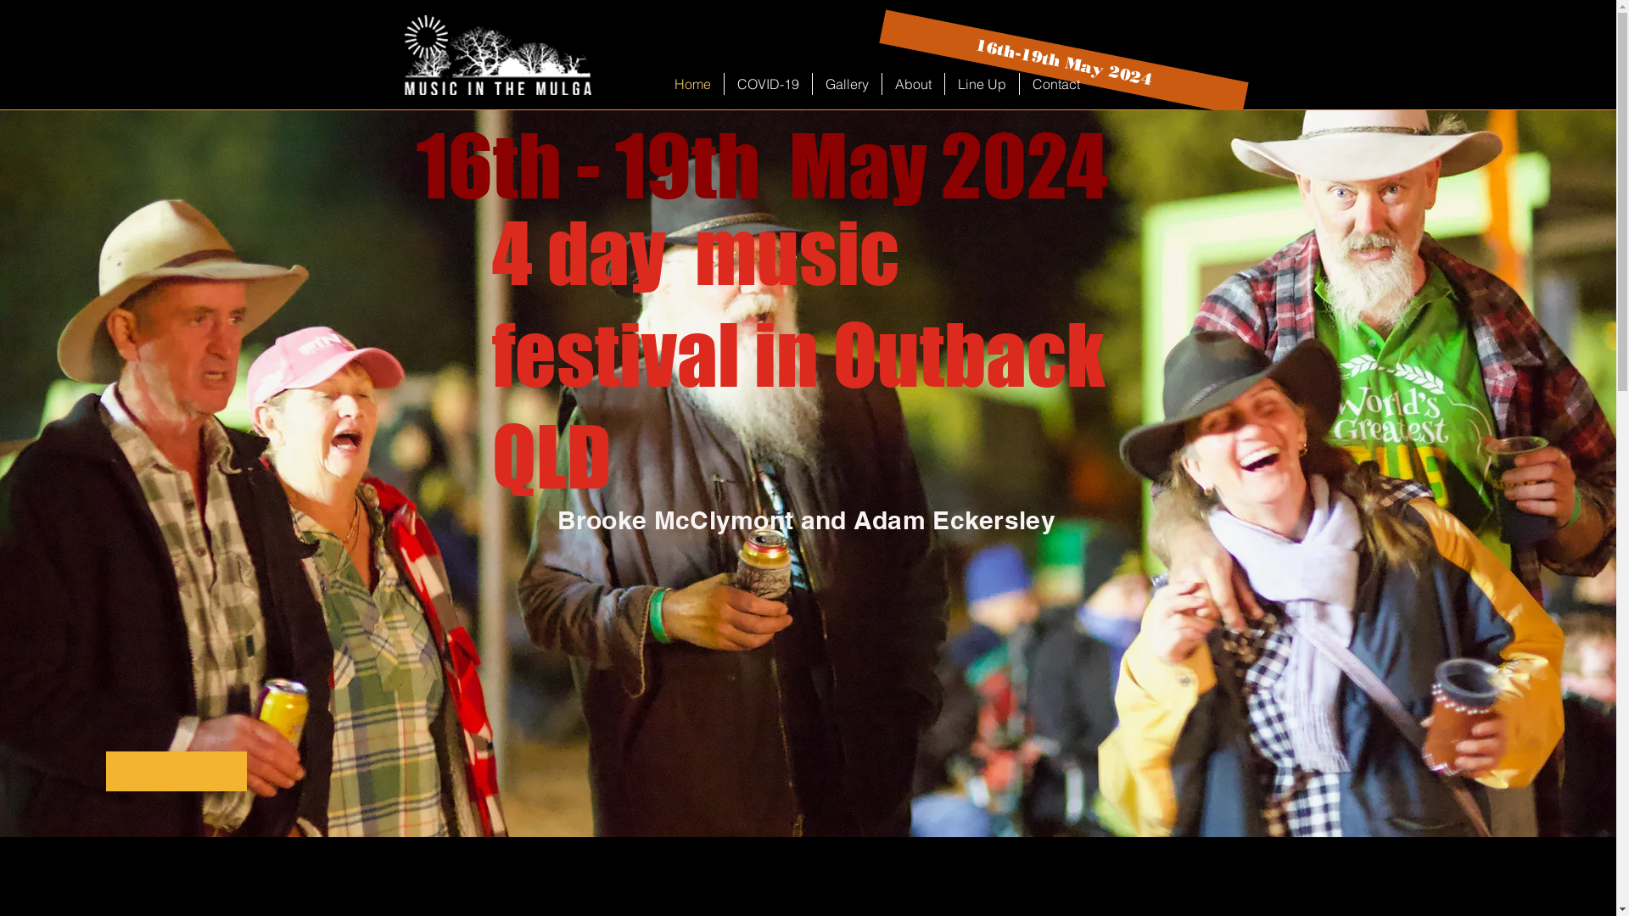  What do you see at coordinates (1064, 27) in the screenshot?
I see `16th-19th May 2024` at bounding box center [1064, 27].